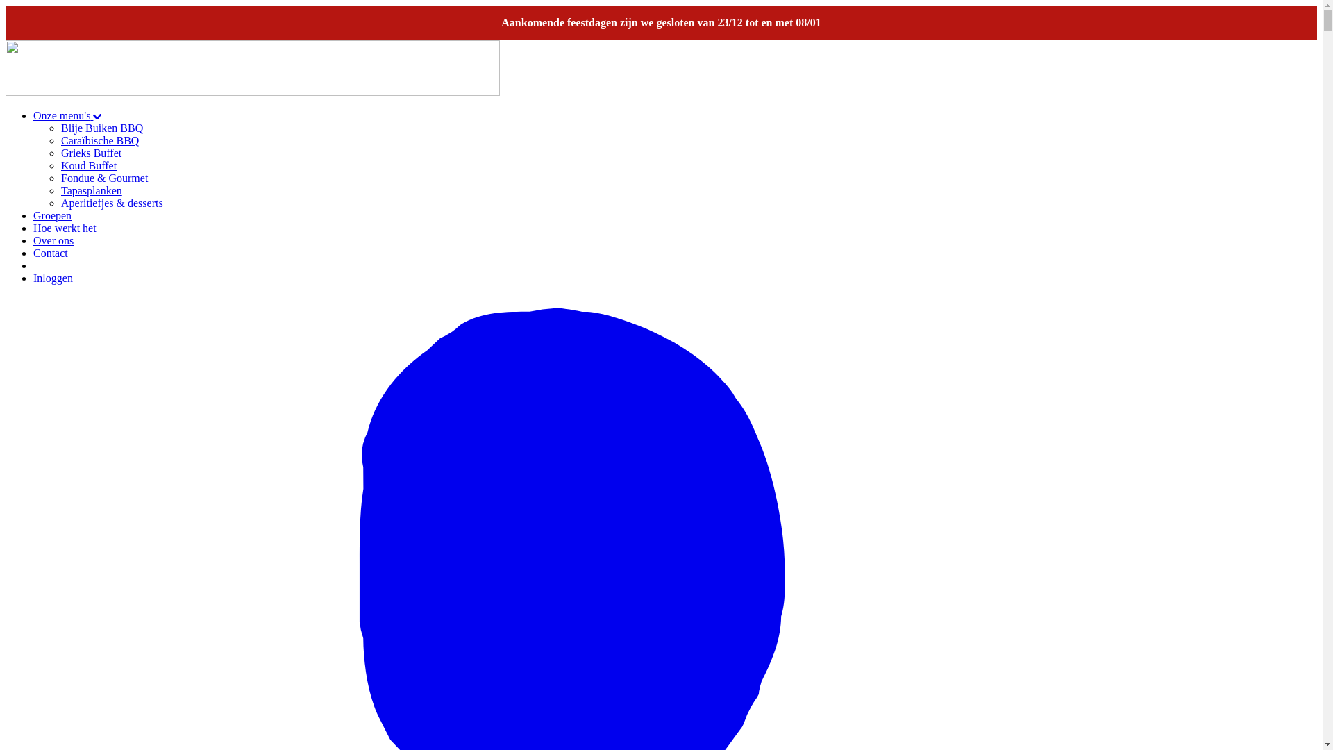  I want to click on Fondue & Gourmet, so click(104, 178).